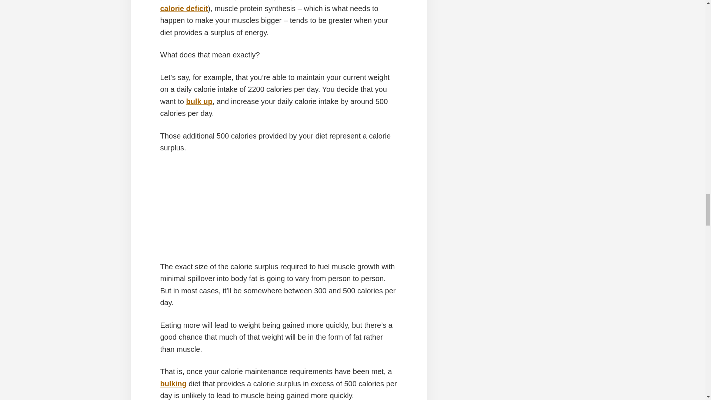 Image resolution: width=711 pixels, height=400 pixels. Describe the element at coordinates (173, 383) in the screenshot. I see `bulking` at that location.